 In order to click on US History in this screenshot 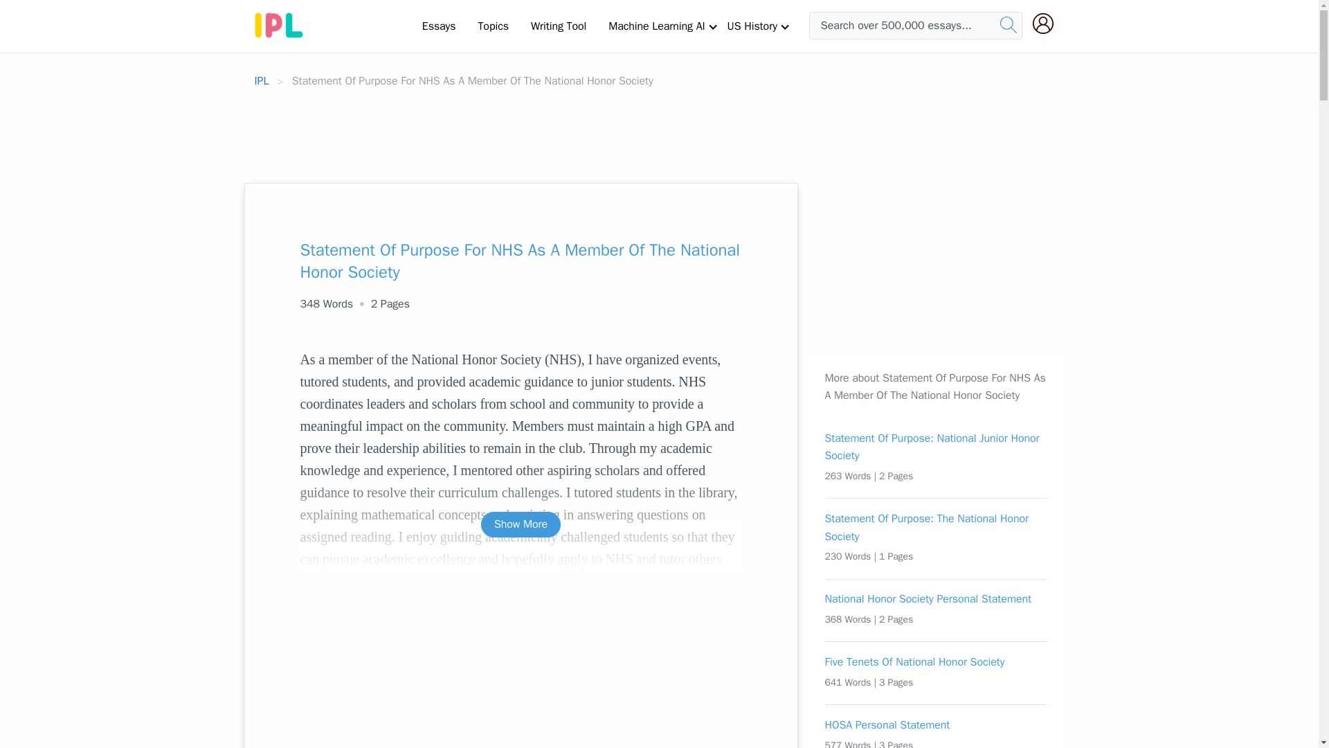, I will do `click(752, 26)`.